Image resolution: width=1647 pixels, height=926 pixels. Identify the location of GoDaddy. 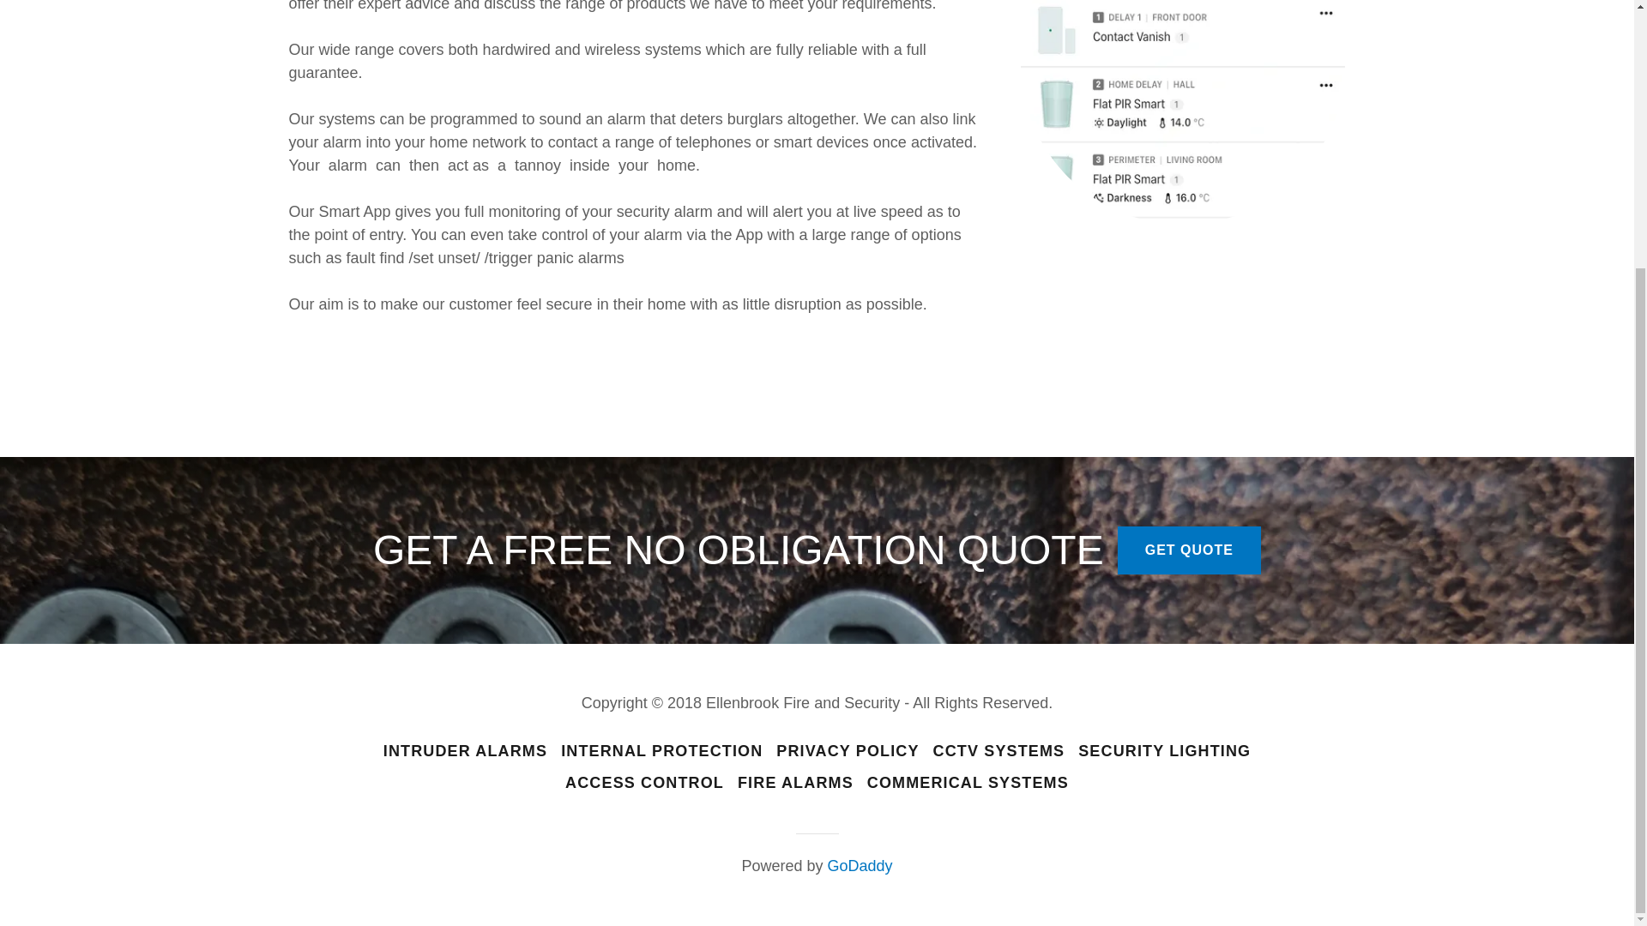
(860, 866).